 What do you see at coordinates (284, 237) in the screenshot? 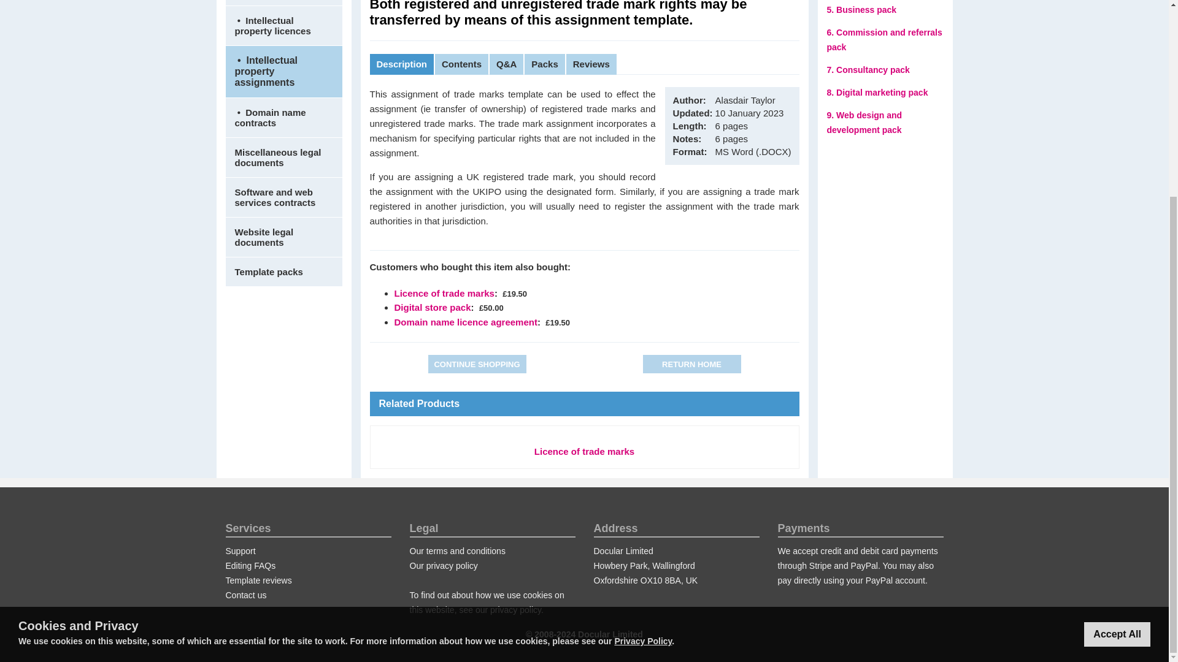
I see `Website legal documents` at bounding box center [284, 237].